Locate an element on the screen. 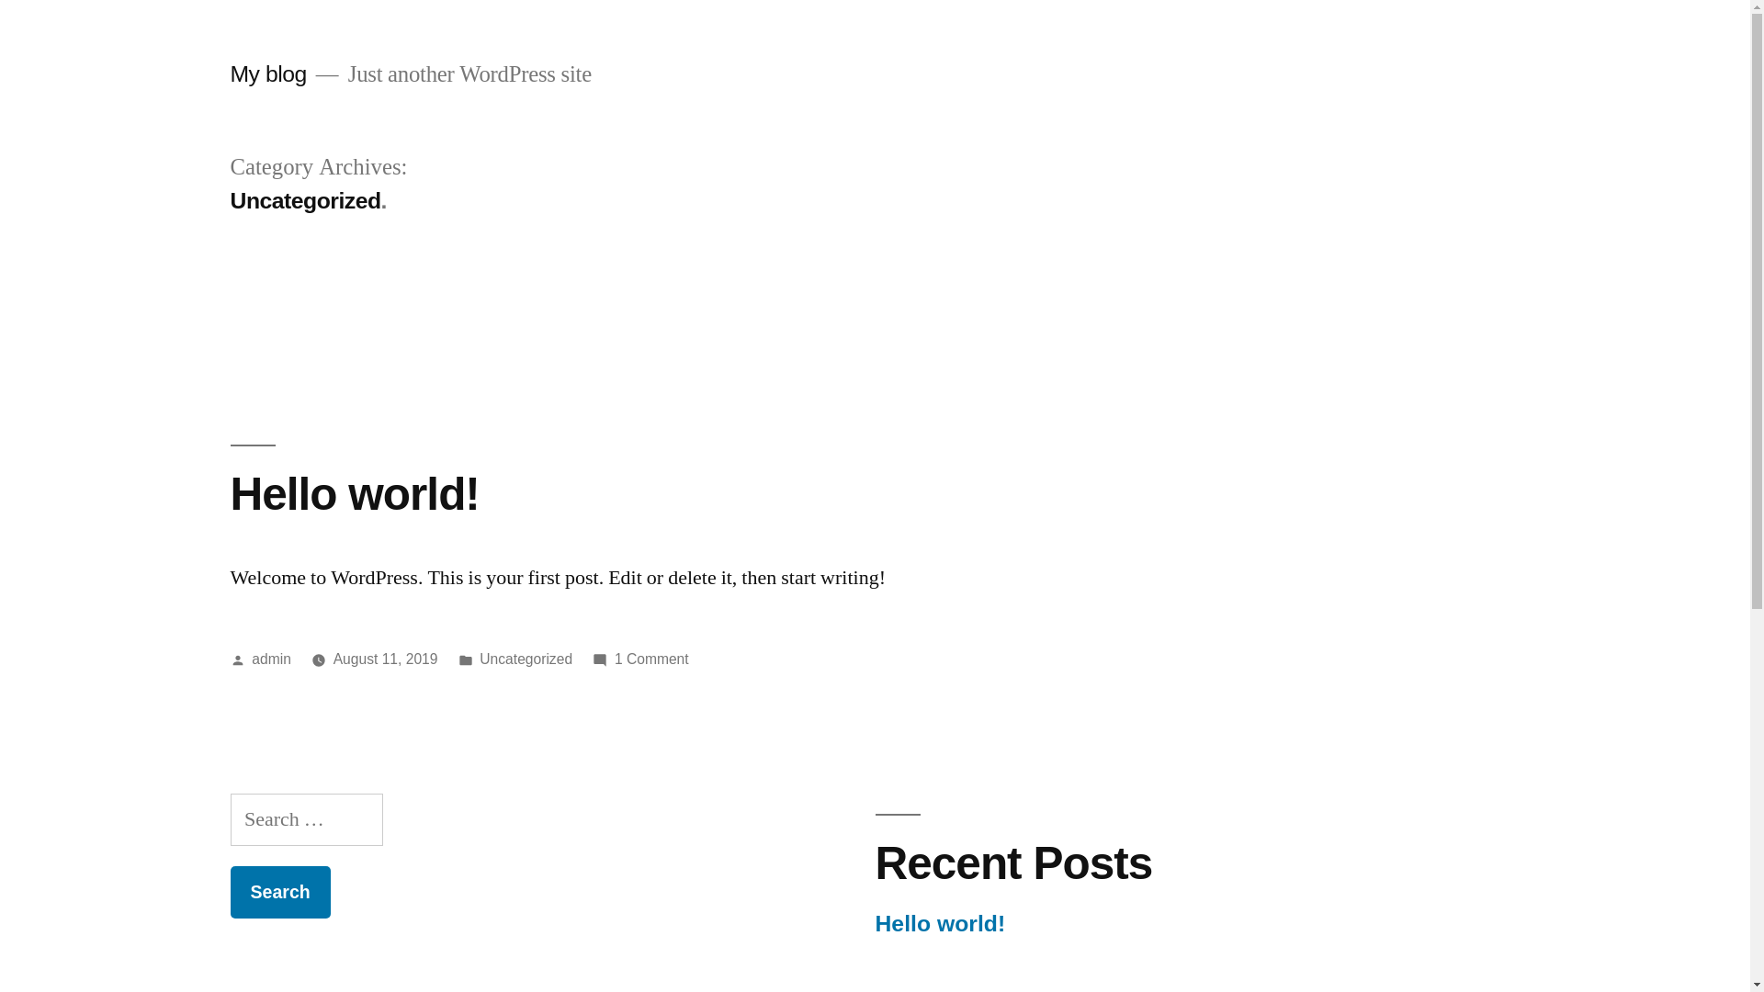 The height and width of the screenshot is (992, 1764). Hello world! is located at coordinates (940, 924).